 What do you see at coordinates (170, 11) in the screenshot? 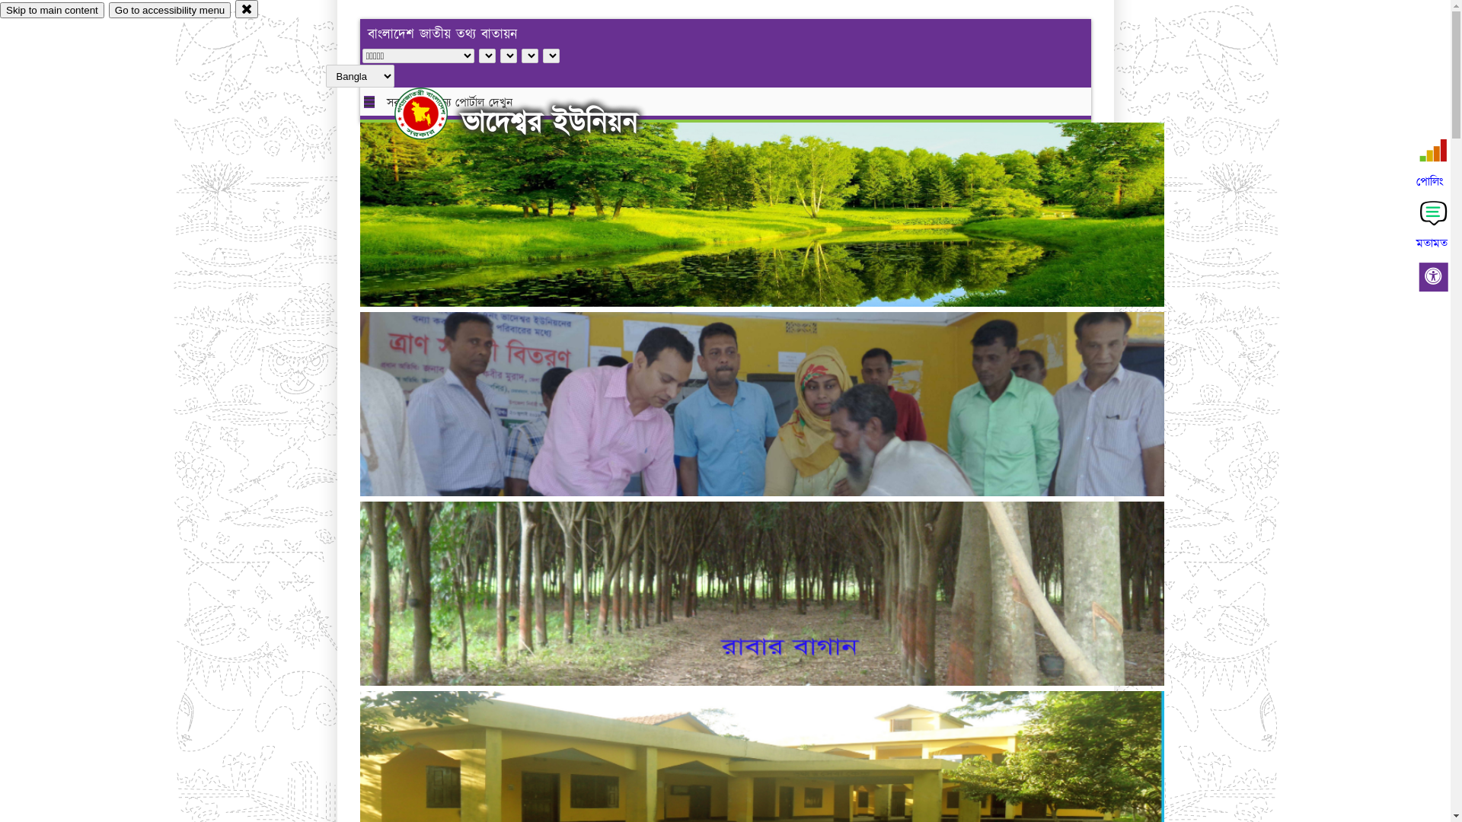
I see `Go to accessibility menu` at bounding box center [170, 11].